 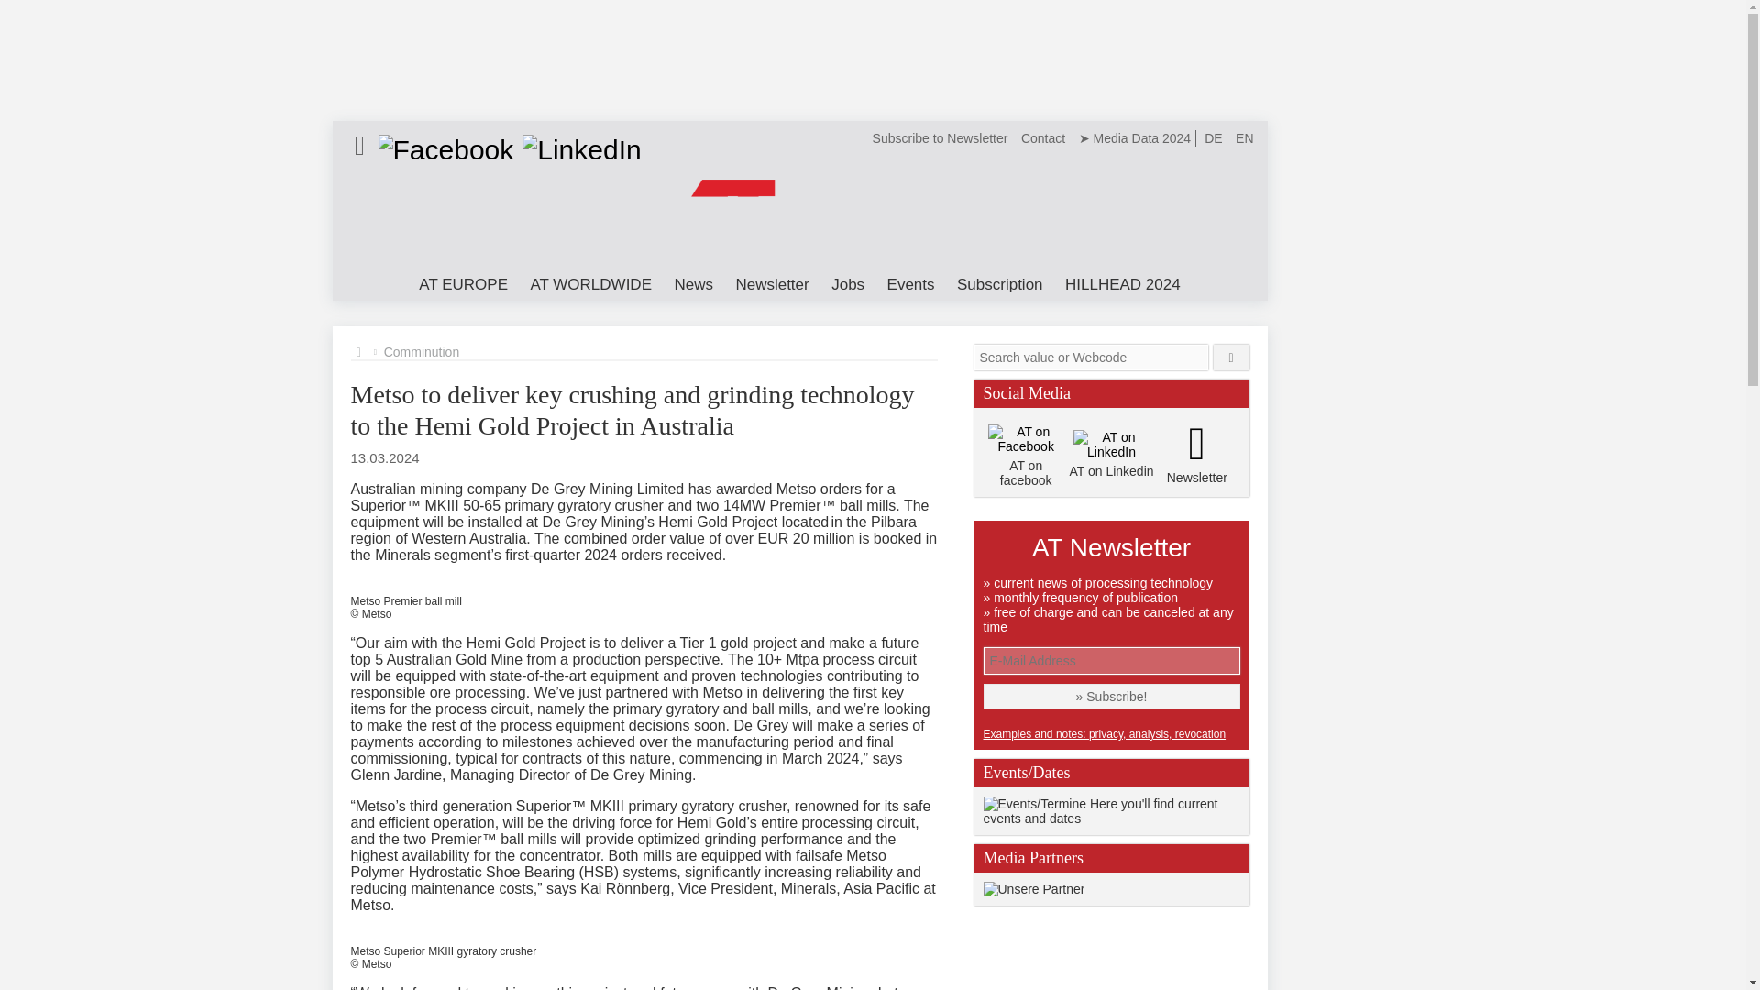 I want to click on Subscribe to Newsletter, so click(x=940, y=137).